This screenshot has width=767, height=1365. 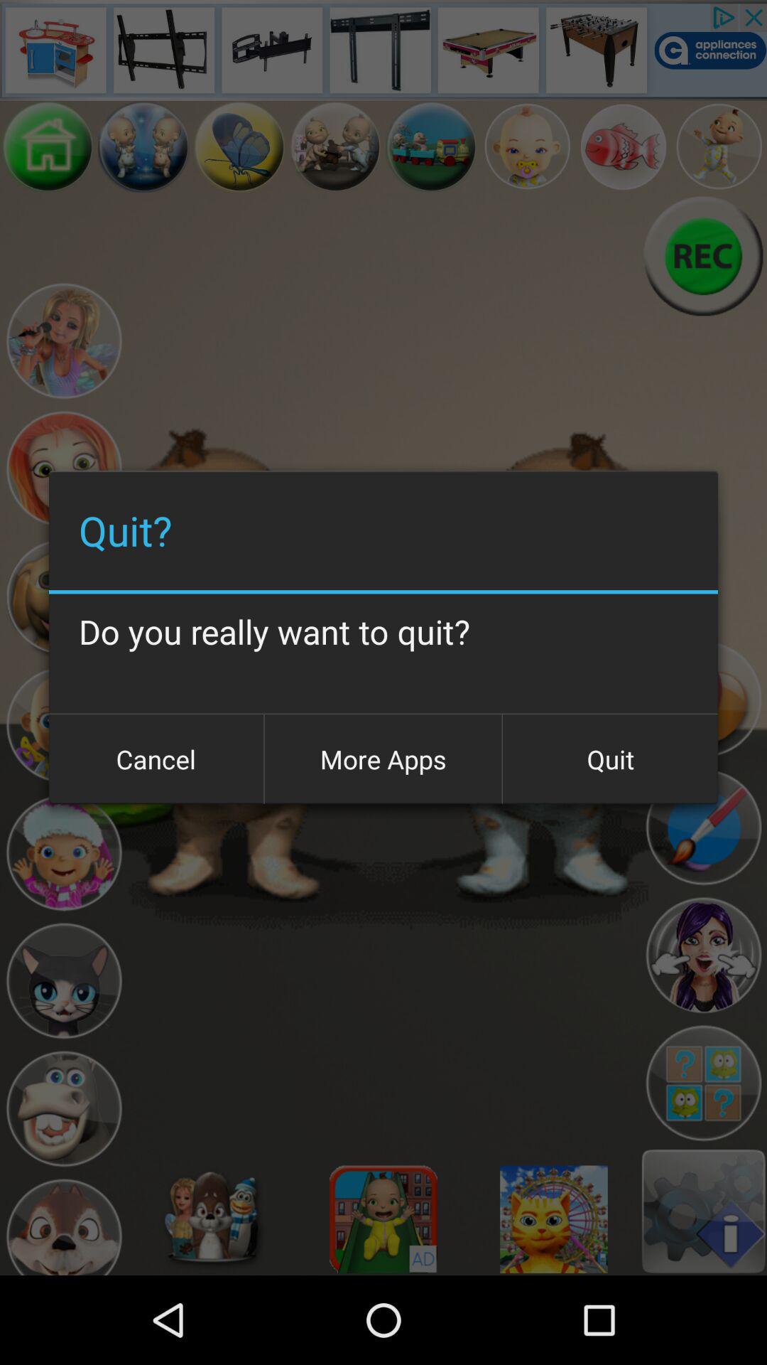 What do you see at coordinates (240, 146) in the screenshot?
I see `click the picture` at bounding box center [240, 146].